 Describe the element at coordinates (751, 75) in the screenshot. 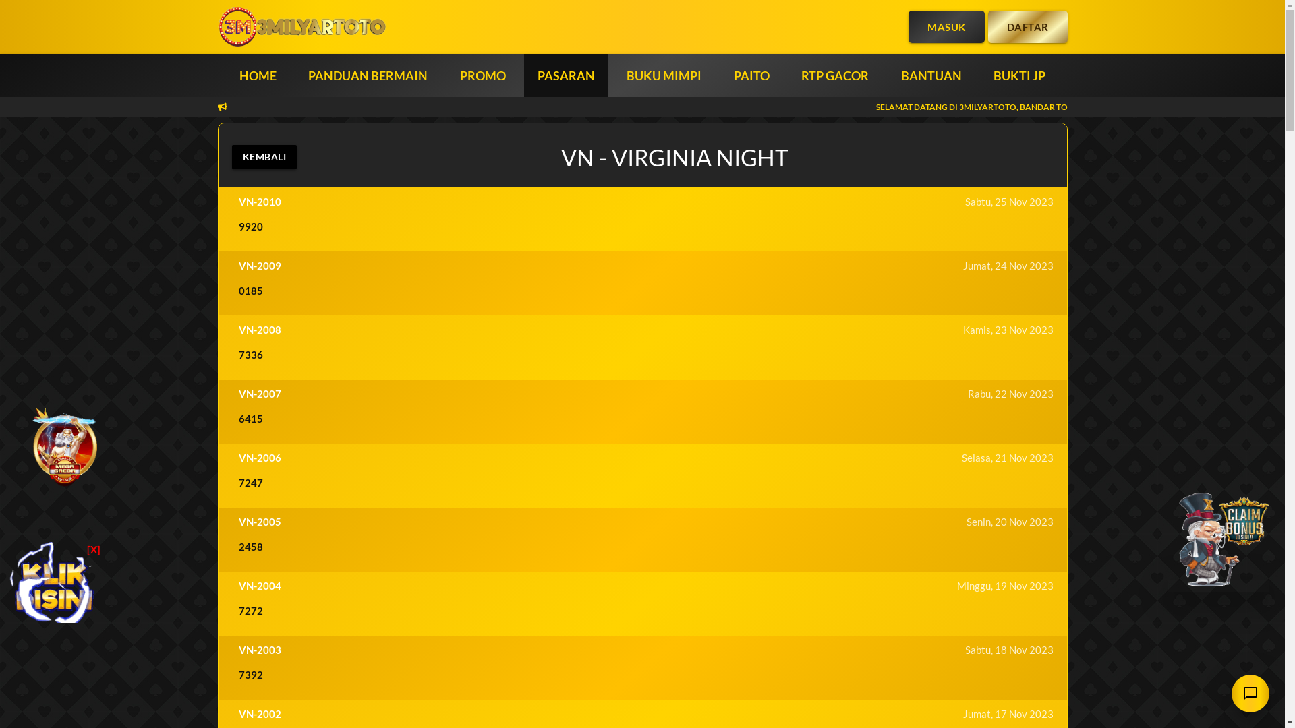

I see `PAITO` at that location.